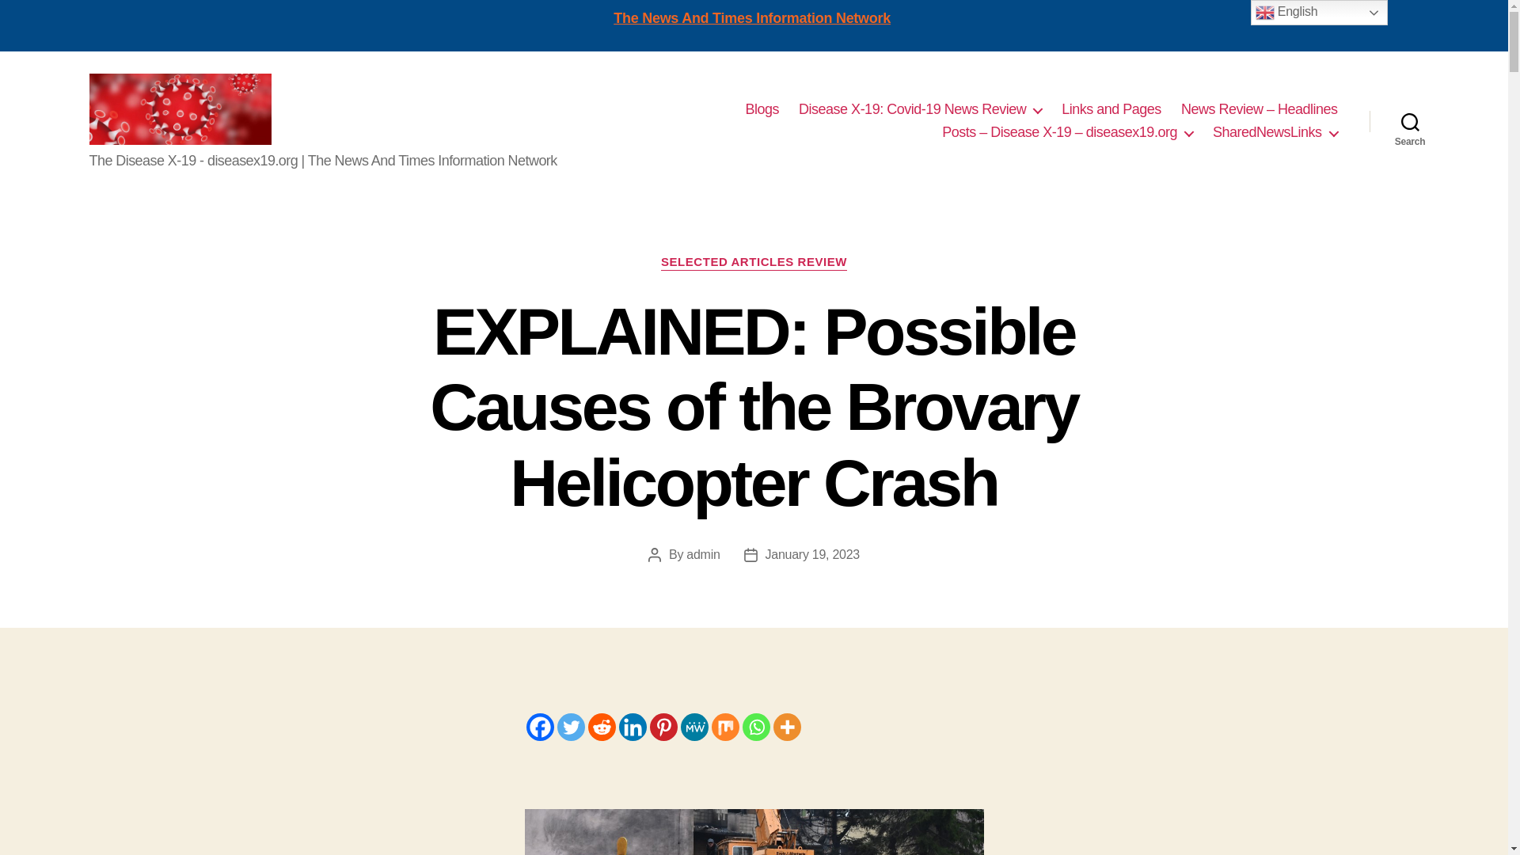 Image resolution: width=1520 pixels, height=855 pixels. Describe the element at coordinates (1410, 120) in the screenshot. I see `Search` at that location.